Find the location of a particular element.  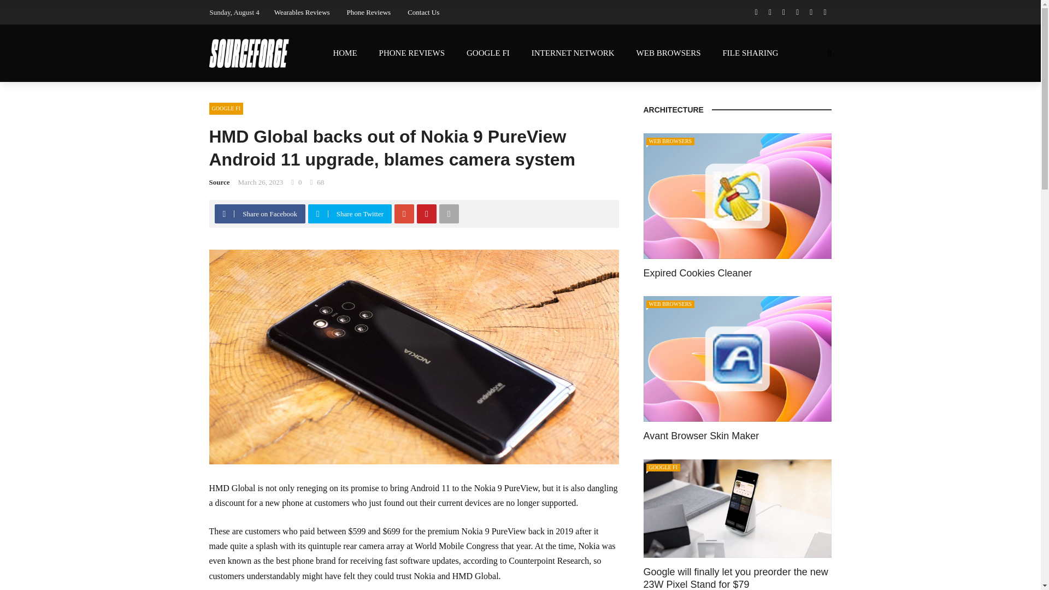

WEB BROWSERS is located at coordinates (669, 54).